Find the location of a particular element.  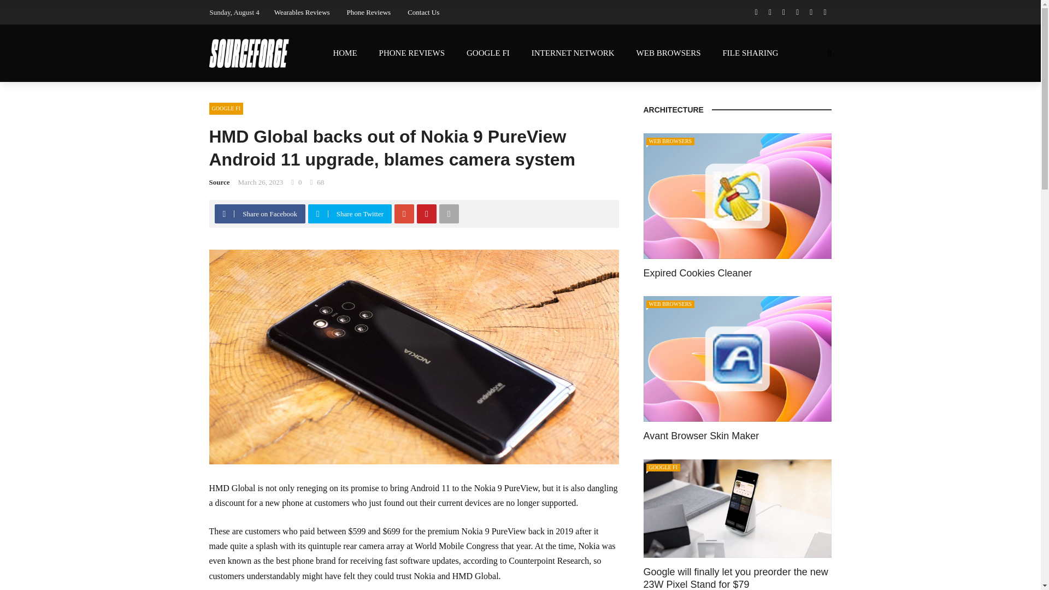

WEB BROWSERS is located at coordinates (669, 54).